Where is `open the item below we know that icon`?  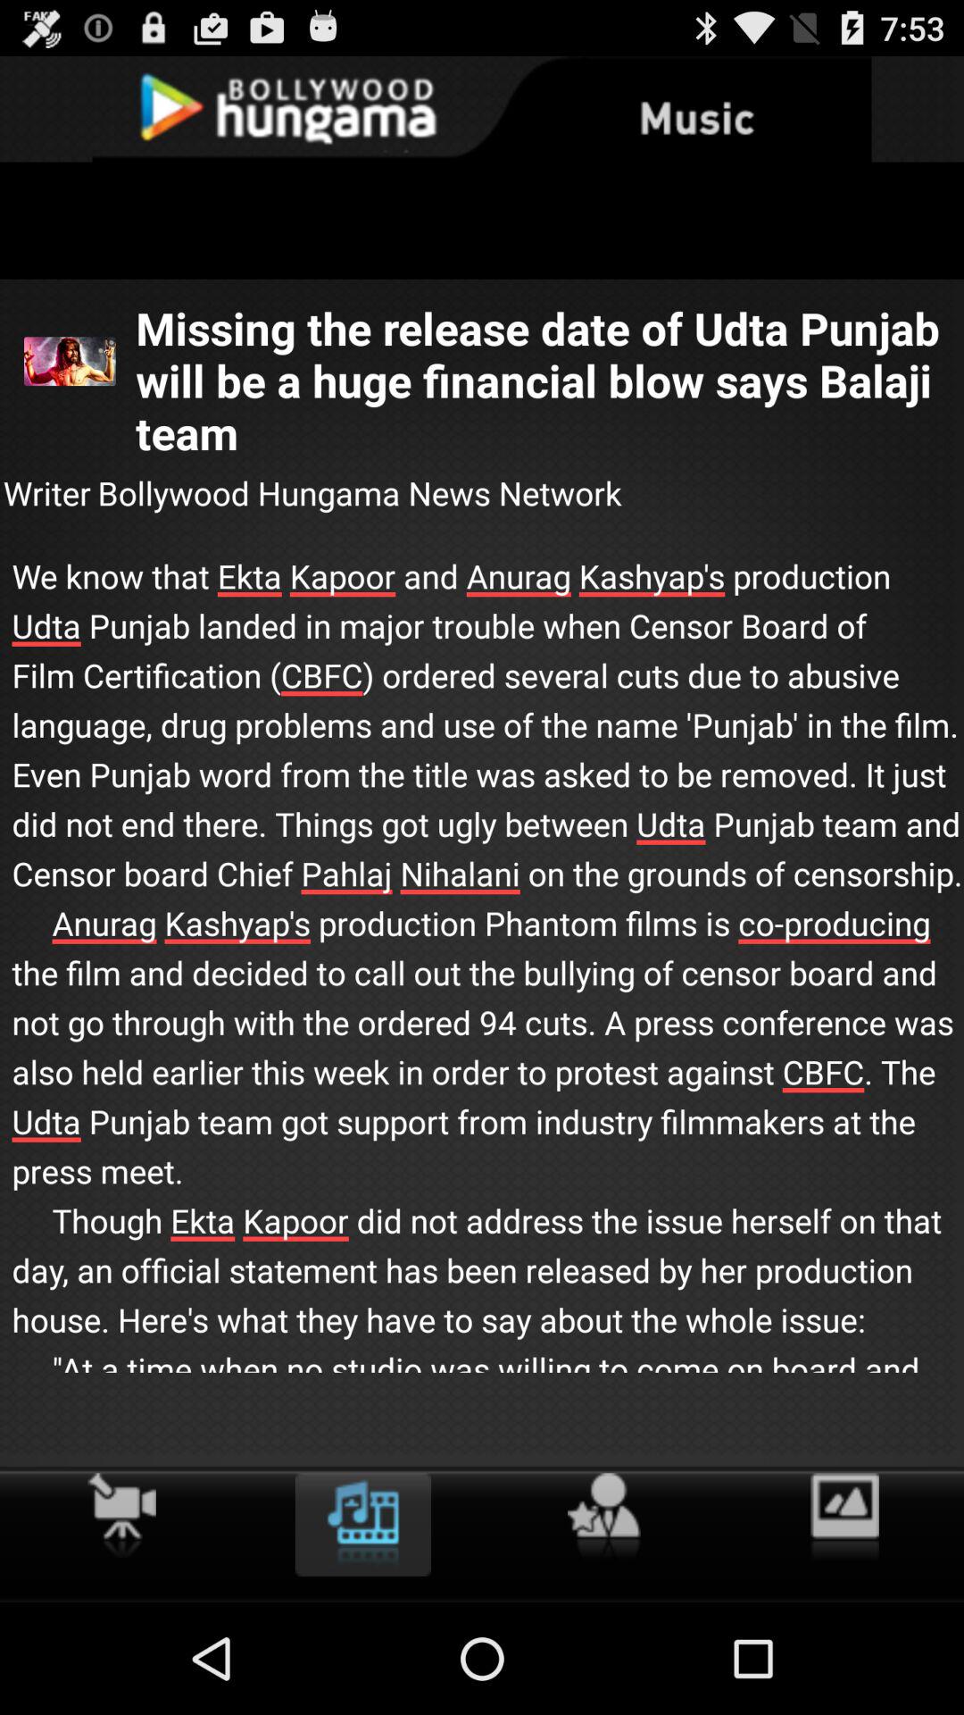
open the item below we know that icon is located at coordinates (844, 1517).